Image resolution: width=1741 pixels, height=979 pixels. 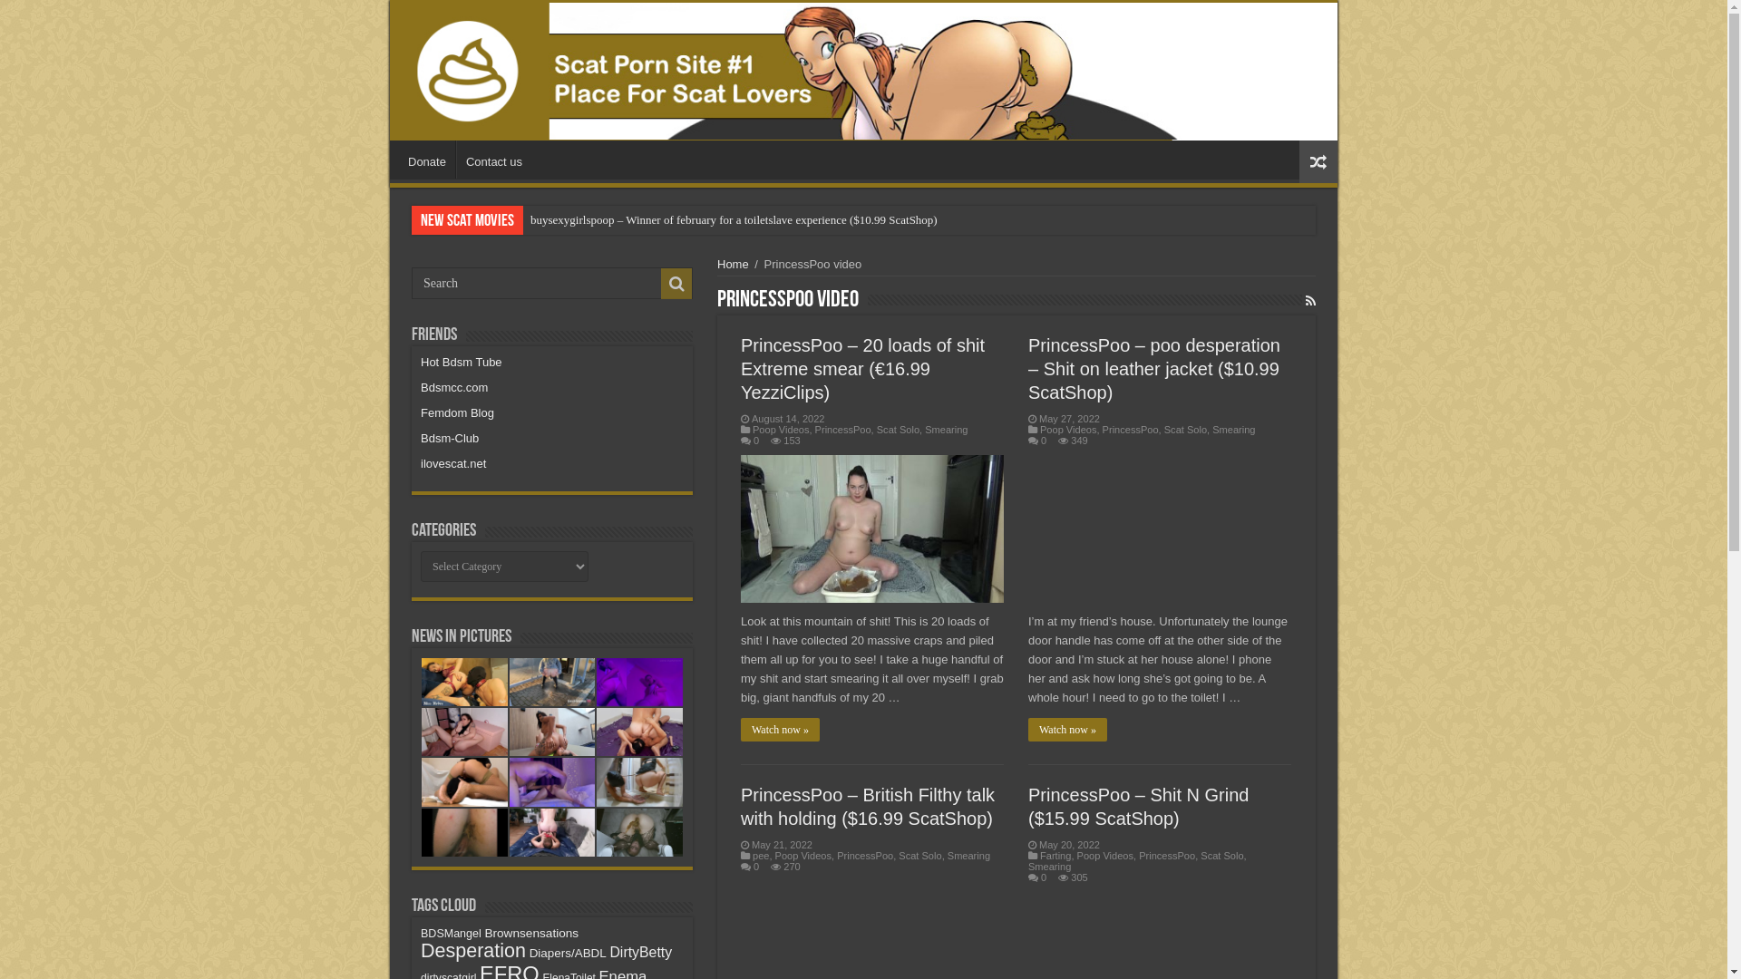 What do you see at coordinates (568, 954) in the screenshot?
I see `Diapers/ABDL` at bounding box center [568, 954].